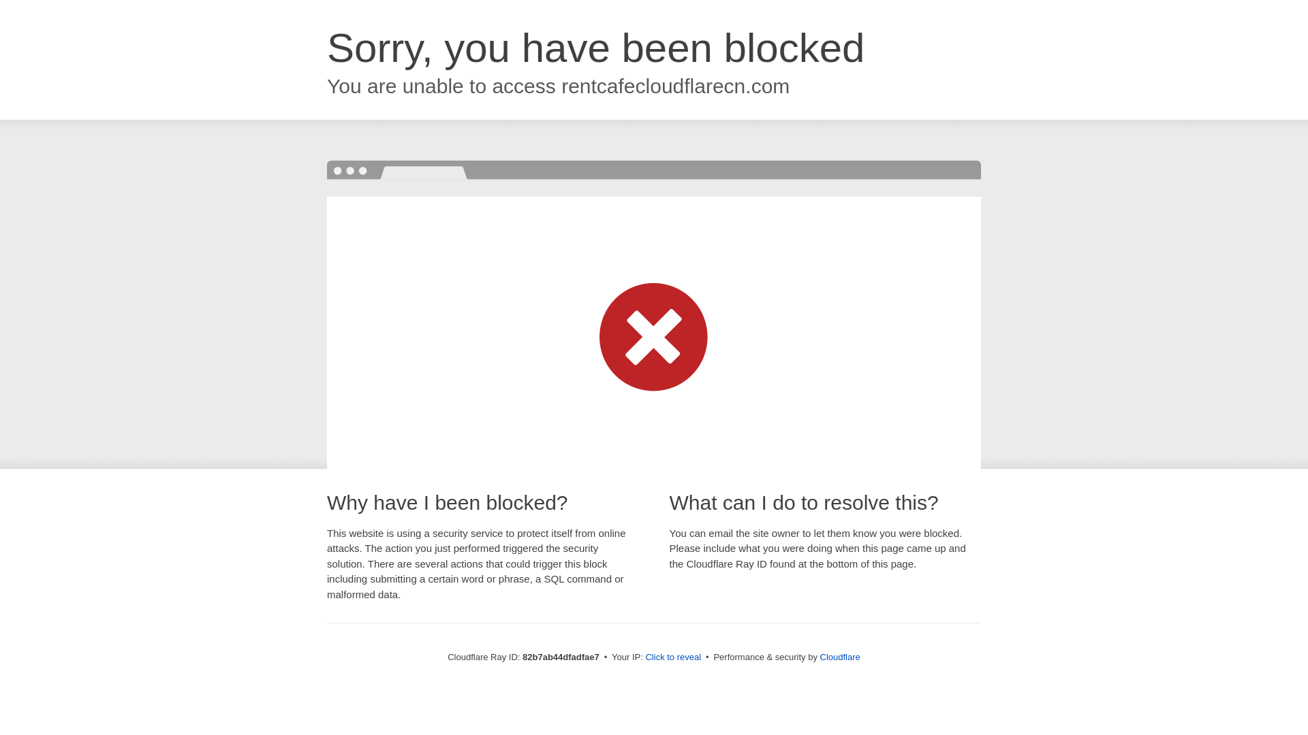  I want to click on Click to reveal, so click(673, 657).